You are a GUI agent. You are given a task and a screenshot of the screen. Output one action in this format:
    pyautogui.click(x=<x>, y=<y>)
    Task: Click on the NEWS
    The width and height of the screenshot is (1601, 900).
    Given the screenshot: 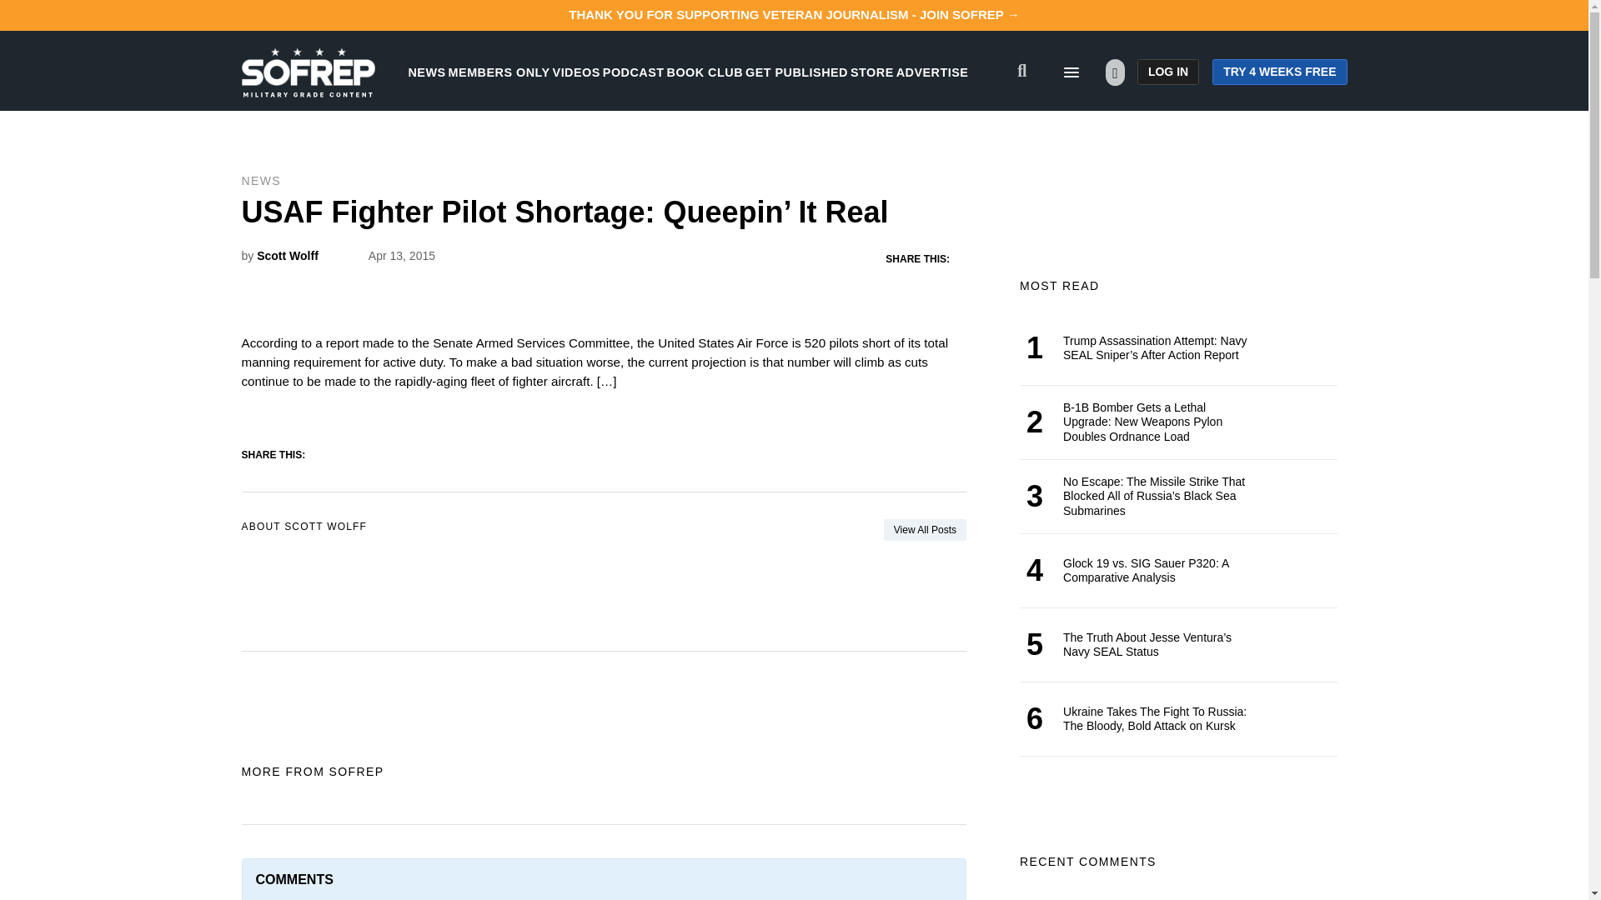 What is the action you would take?
    pyautogui.click(x=427, y=72)
    